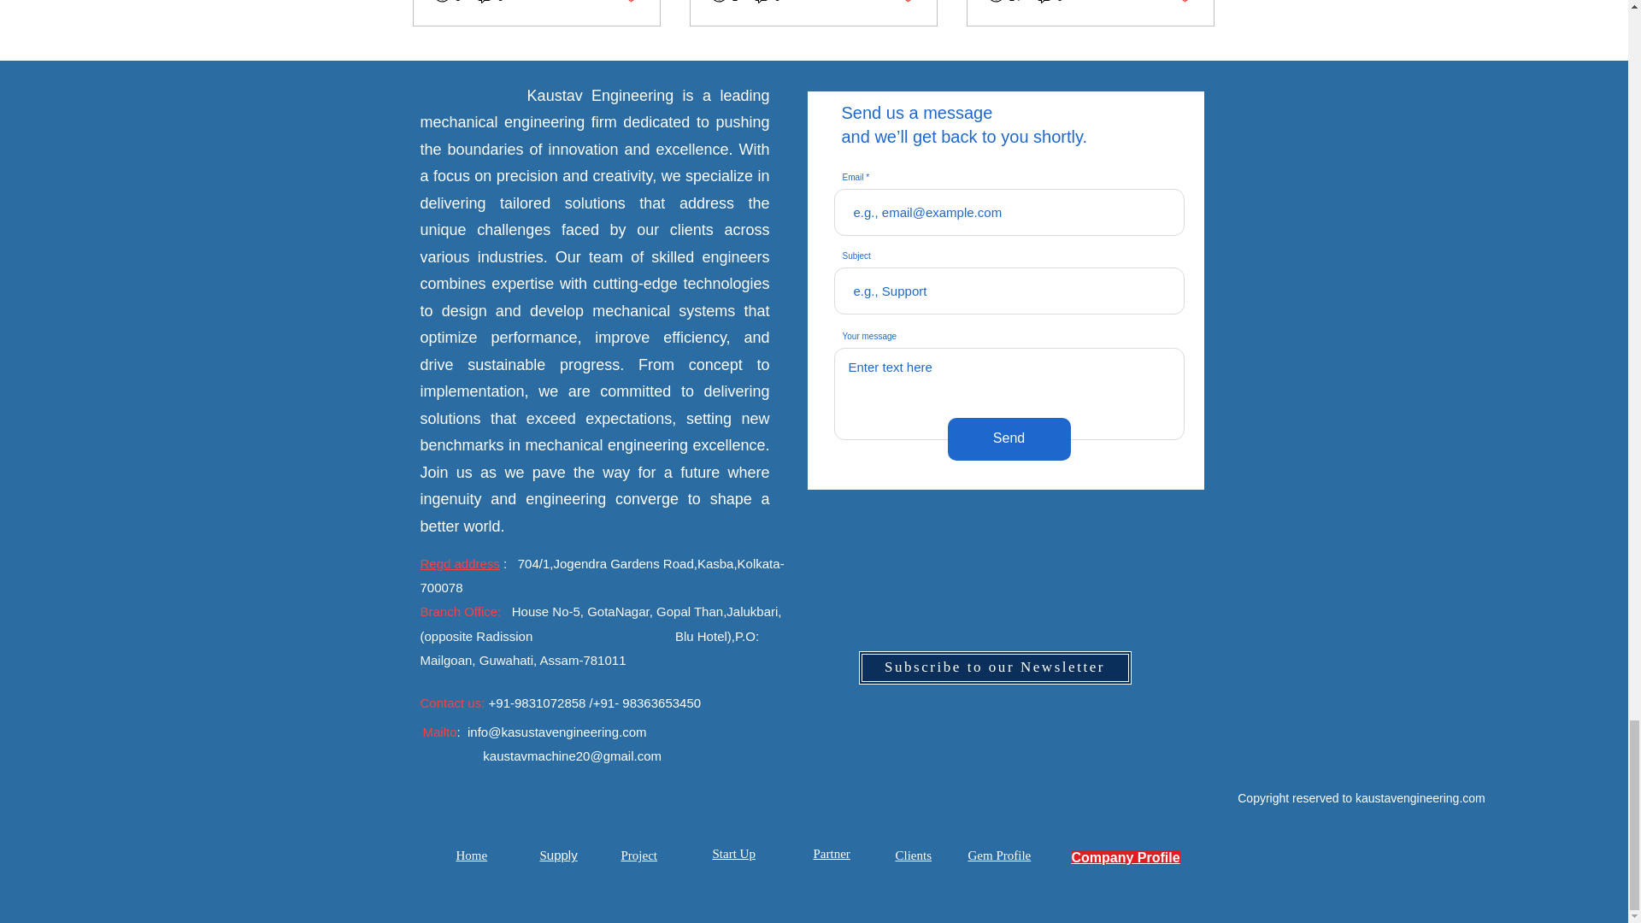 The width and height of the screenshot is (1641, 923). Describe the element at coordinates (908, 3) in the screenshot. I see `Post not marked as liked` at that location.